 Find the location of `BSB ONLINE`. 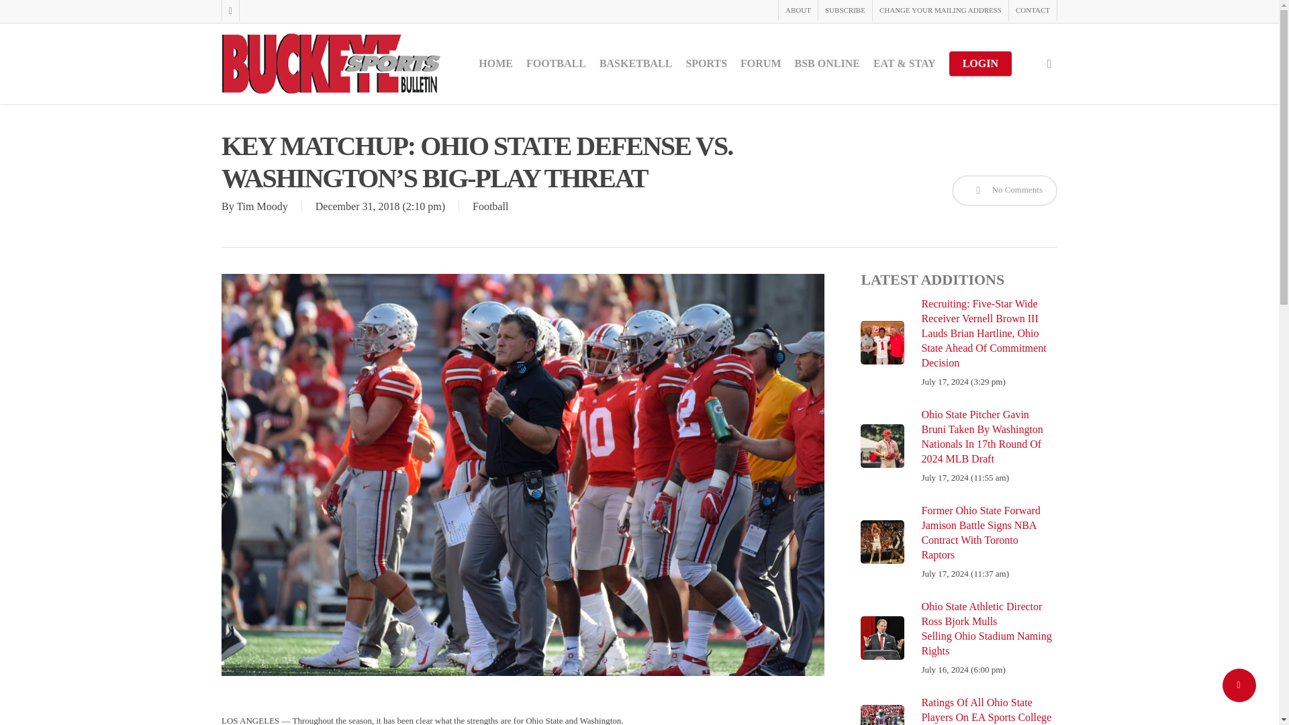

BSB ONLINE is located at coordinates (827, 63).